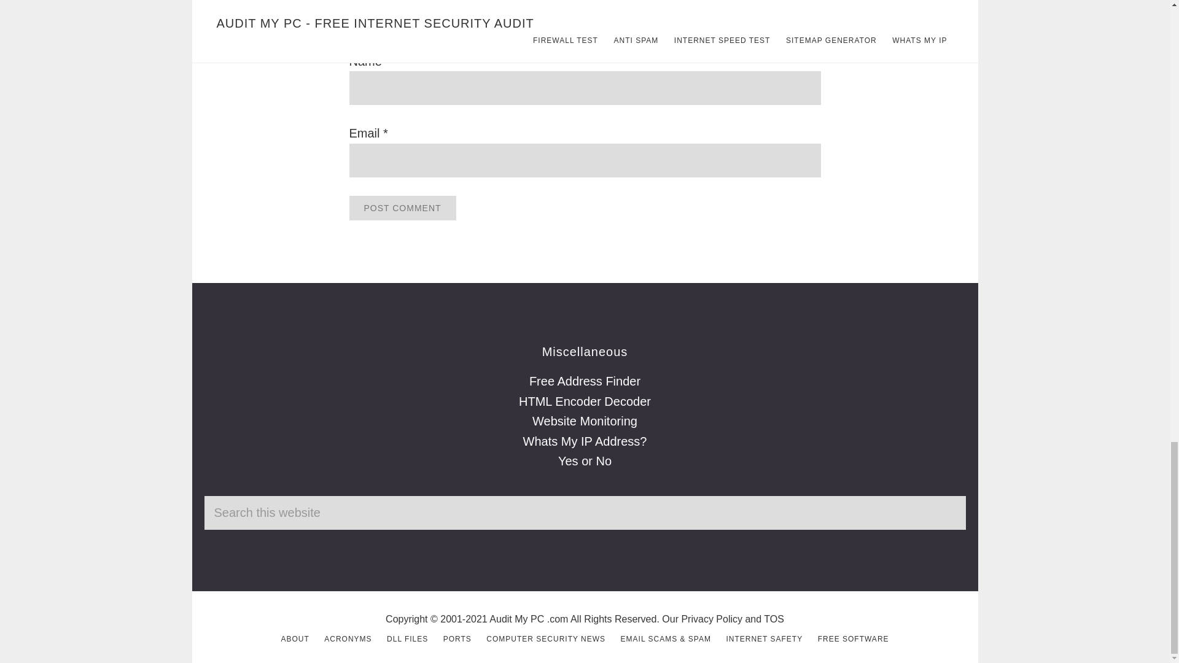 This screenshot has height=663, width=1179. Describe the element at coordinates (774, 619) in the screenshot. I see `TOS` at that location.